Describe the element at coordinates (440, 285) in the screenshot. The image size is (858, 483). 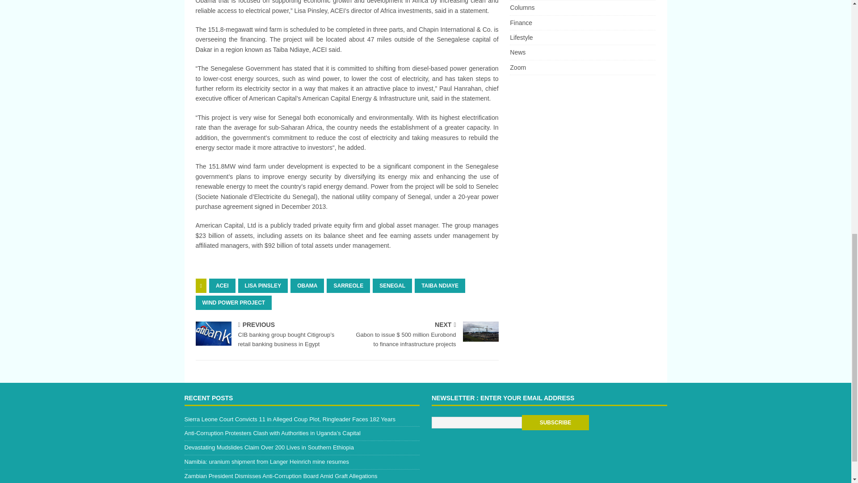
I see `TAIBA NDIAYE` at that location.